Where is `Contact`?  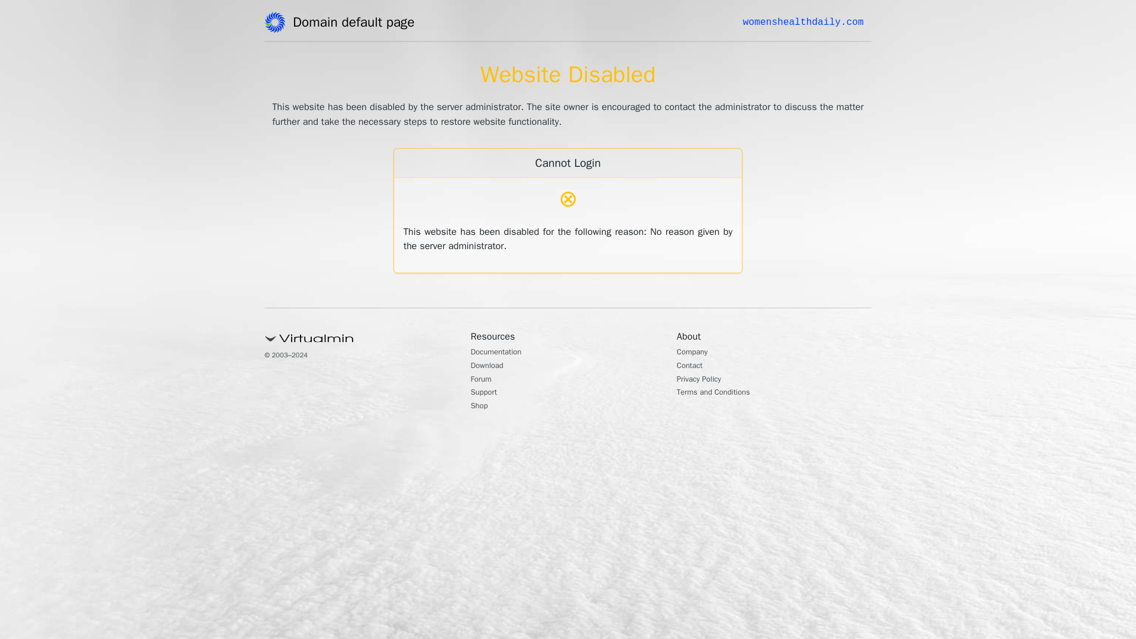
Contact is located at coordinates (693, 367).